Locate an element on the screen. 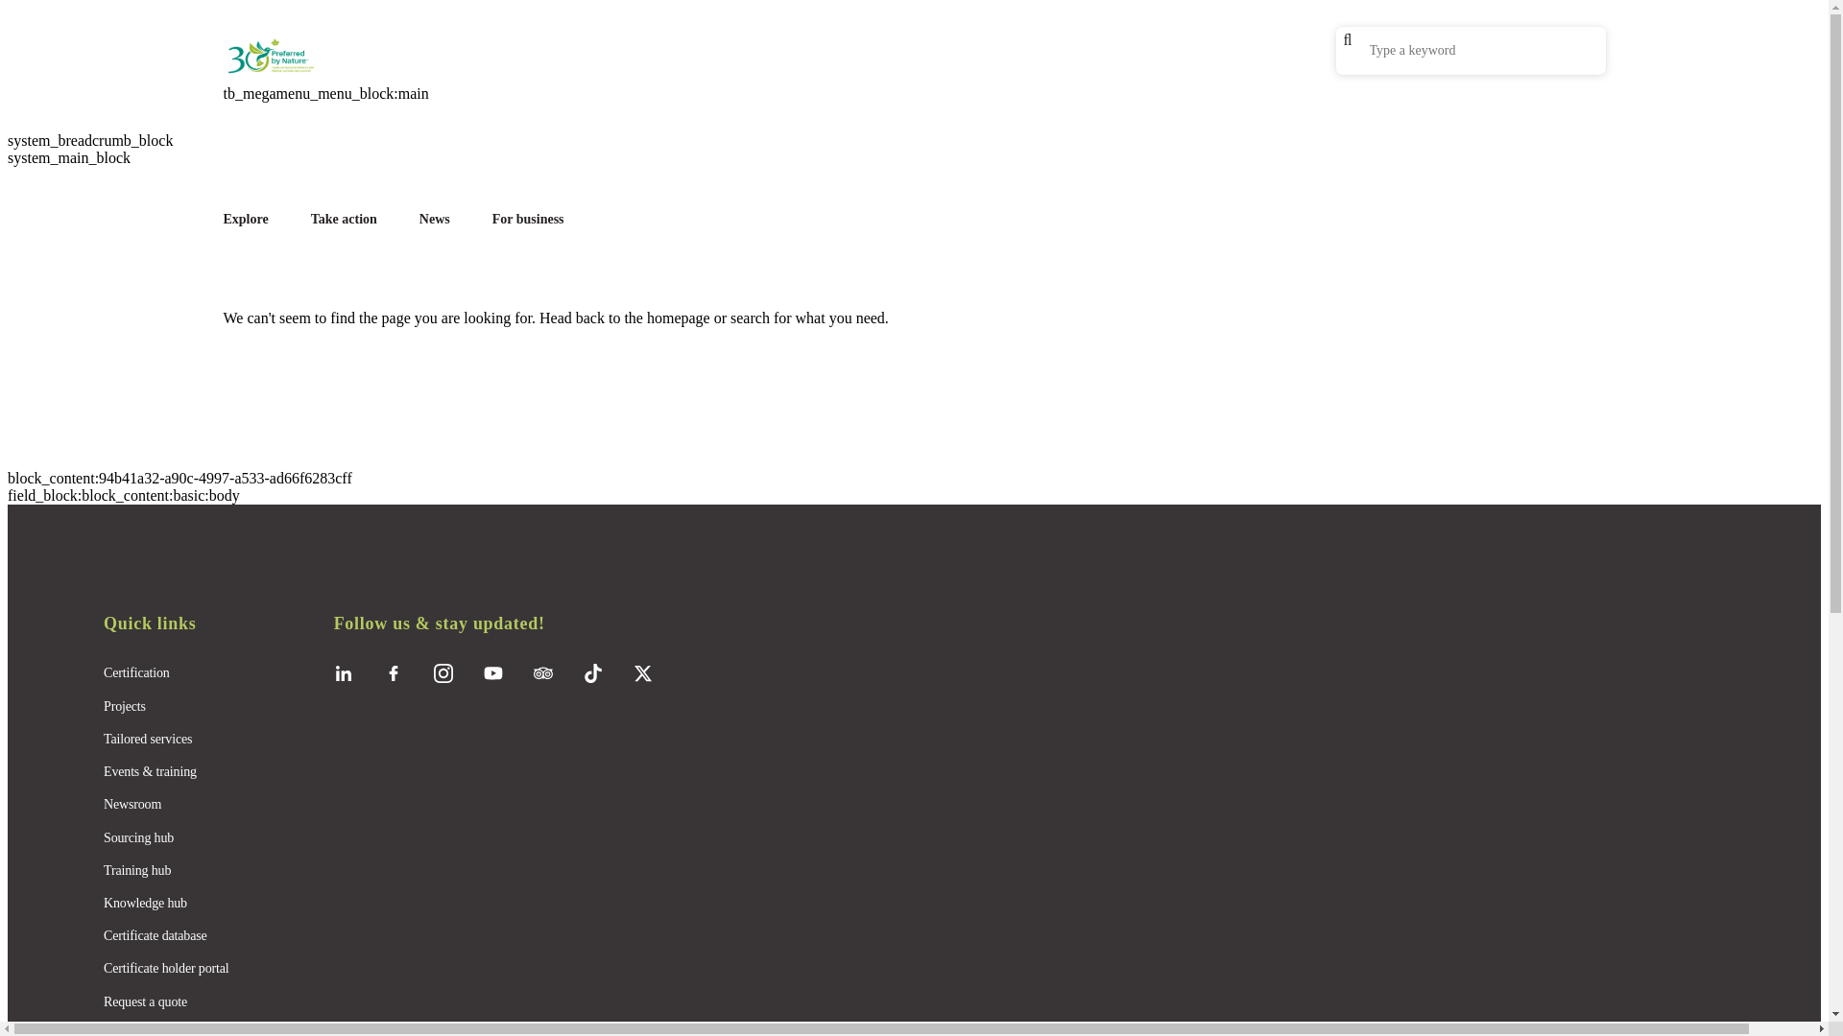 The image size is (1843, 1036). Home is located at coordinates (280, 71).